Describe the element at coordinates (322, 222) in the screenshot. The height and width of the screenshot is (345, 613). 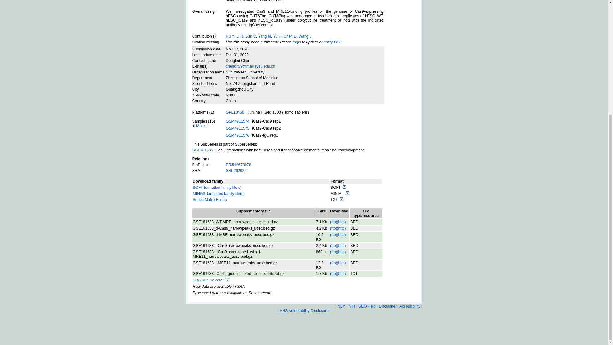
I see `7272` at that location.